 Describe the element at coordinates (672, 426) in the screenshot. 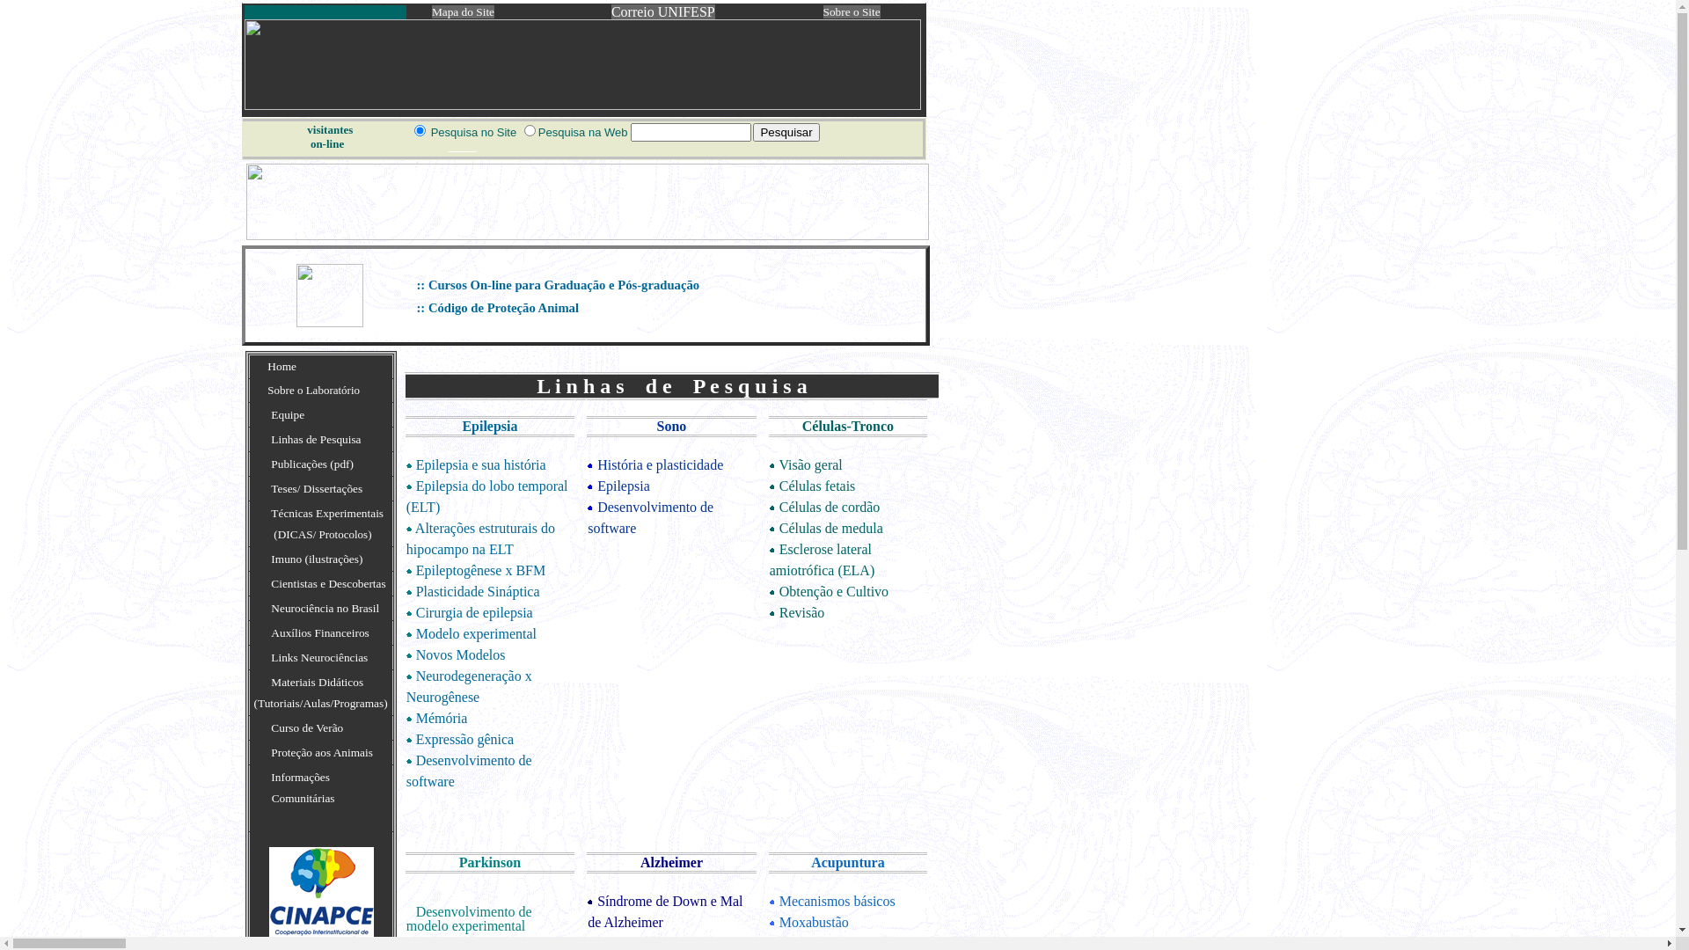

I see `Sono` at that location.